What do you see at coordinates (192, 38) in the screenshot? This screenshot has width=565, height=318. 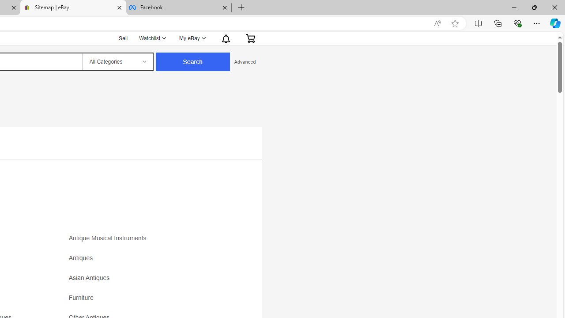 I see `My eBayExpand My eBay` at bounding box center [192, 38].